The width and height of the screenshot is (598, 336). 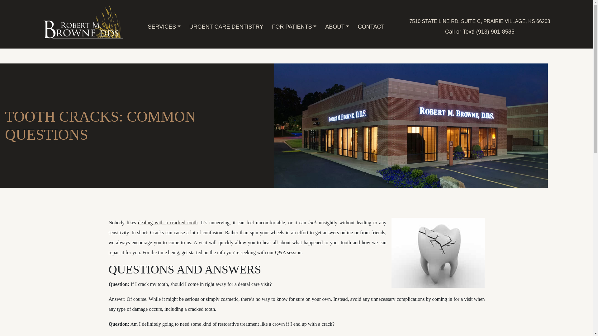 I want to click on ABOUT, so click(x=337, y=27).